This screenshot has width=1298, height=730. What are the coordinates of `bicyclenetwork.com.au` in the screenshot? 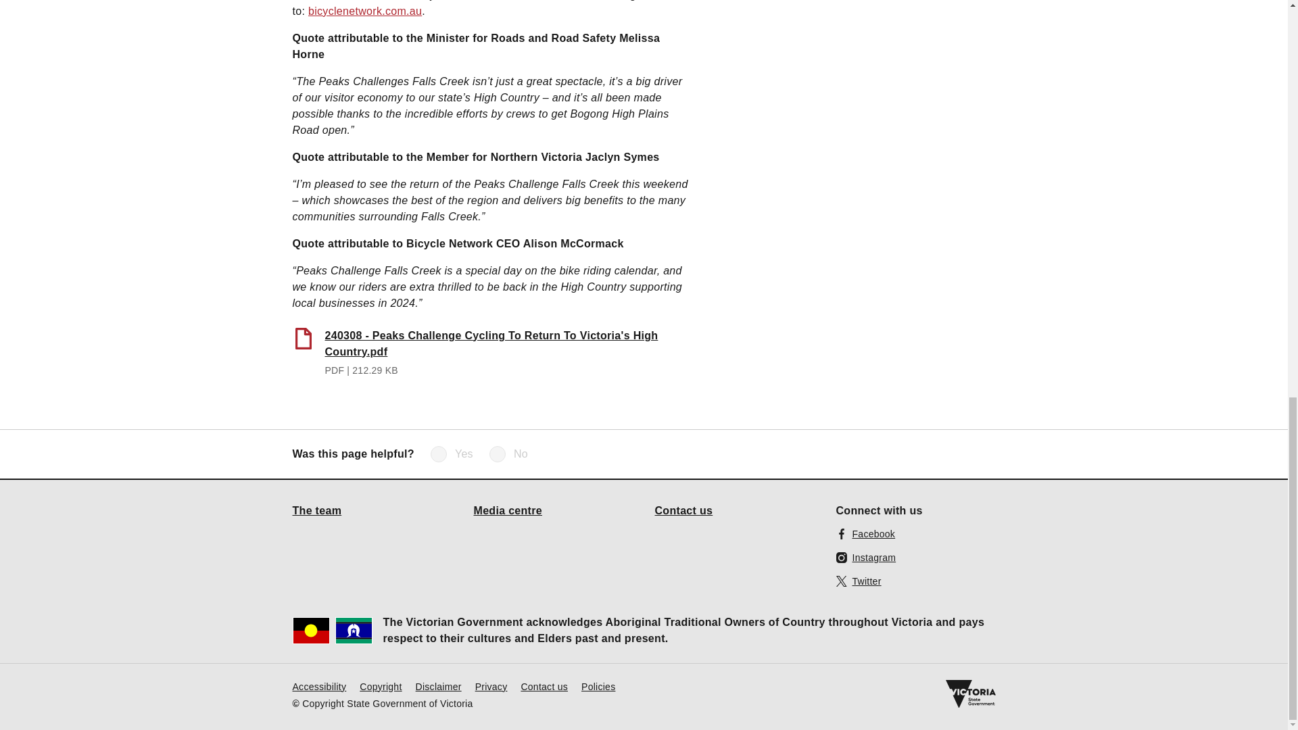 It's located at (365, 9).